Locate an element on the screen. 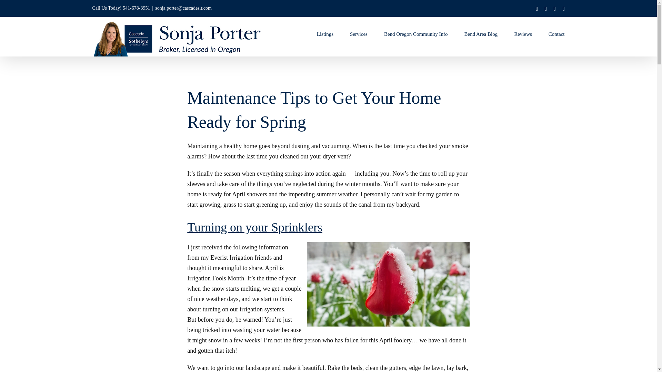 This screenshot has width=662, height=372. Bend Oregon Community Info is located at coordinates (416, 34).